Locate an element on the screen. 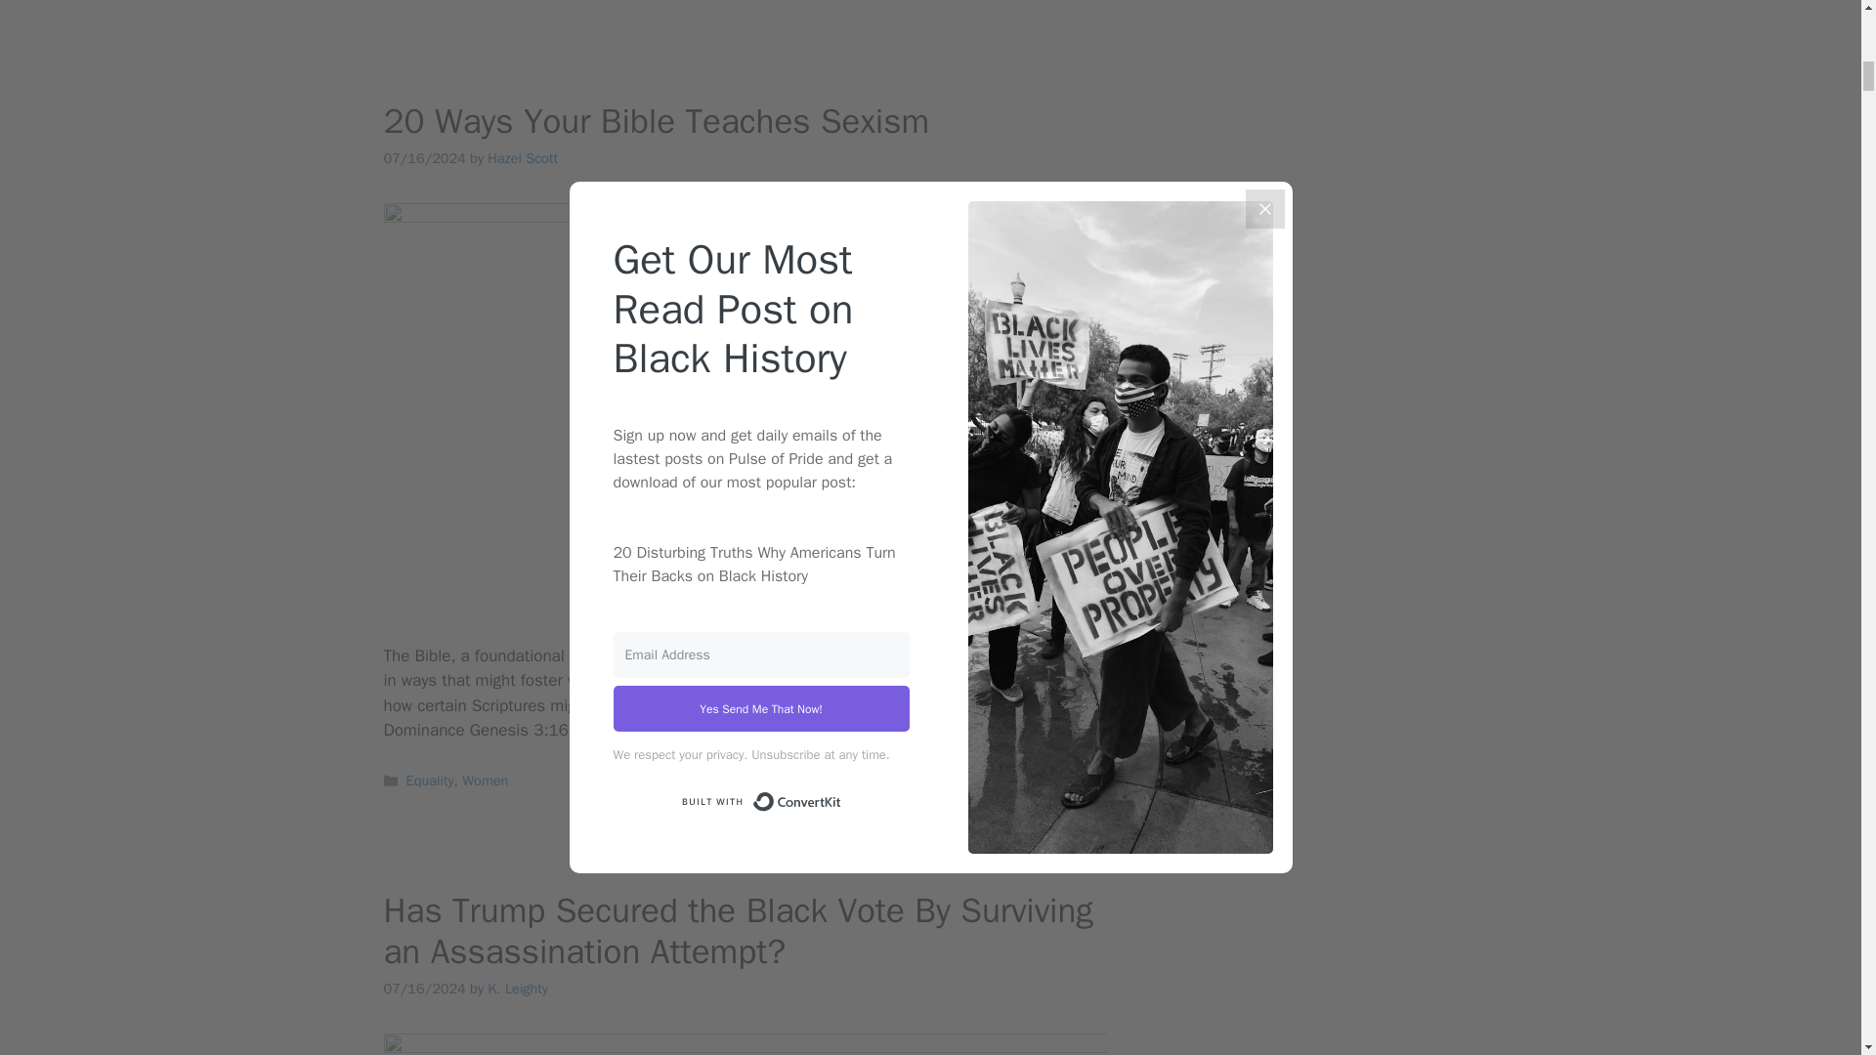 The width and height of the screenshot is (1876, 1055). 20 Ways Your Bible Teaches Sexism is located at coordinates (655, 120).